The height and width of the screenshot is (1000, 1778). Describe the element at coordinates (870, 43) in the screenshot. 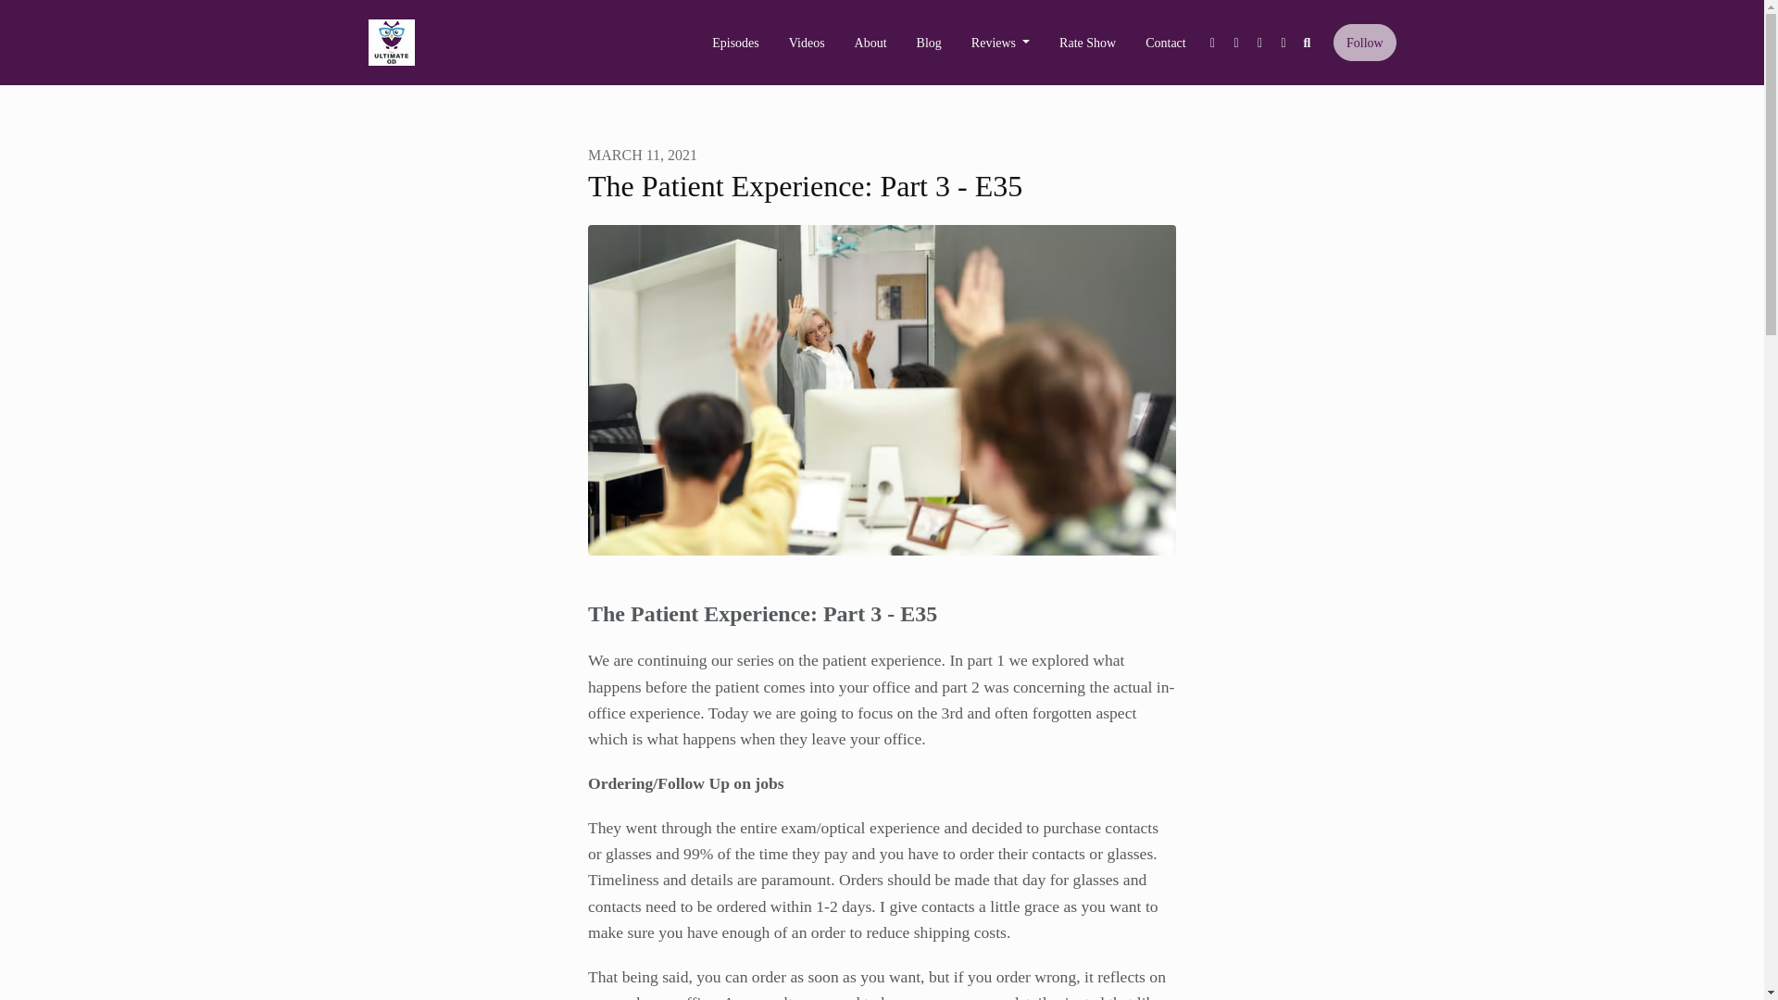

I see `About` at that location.